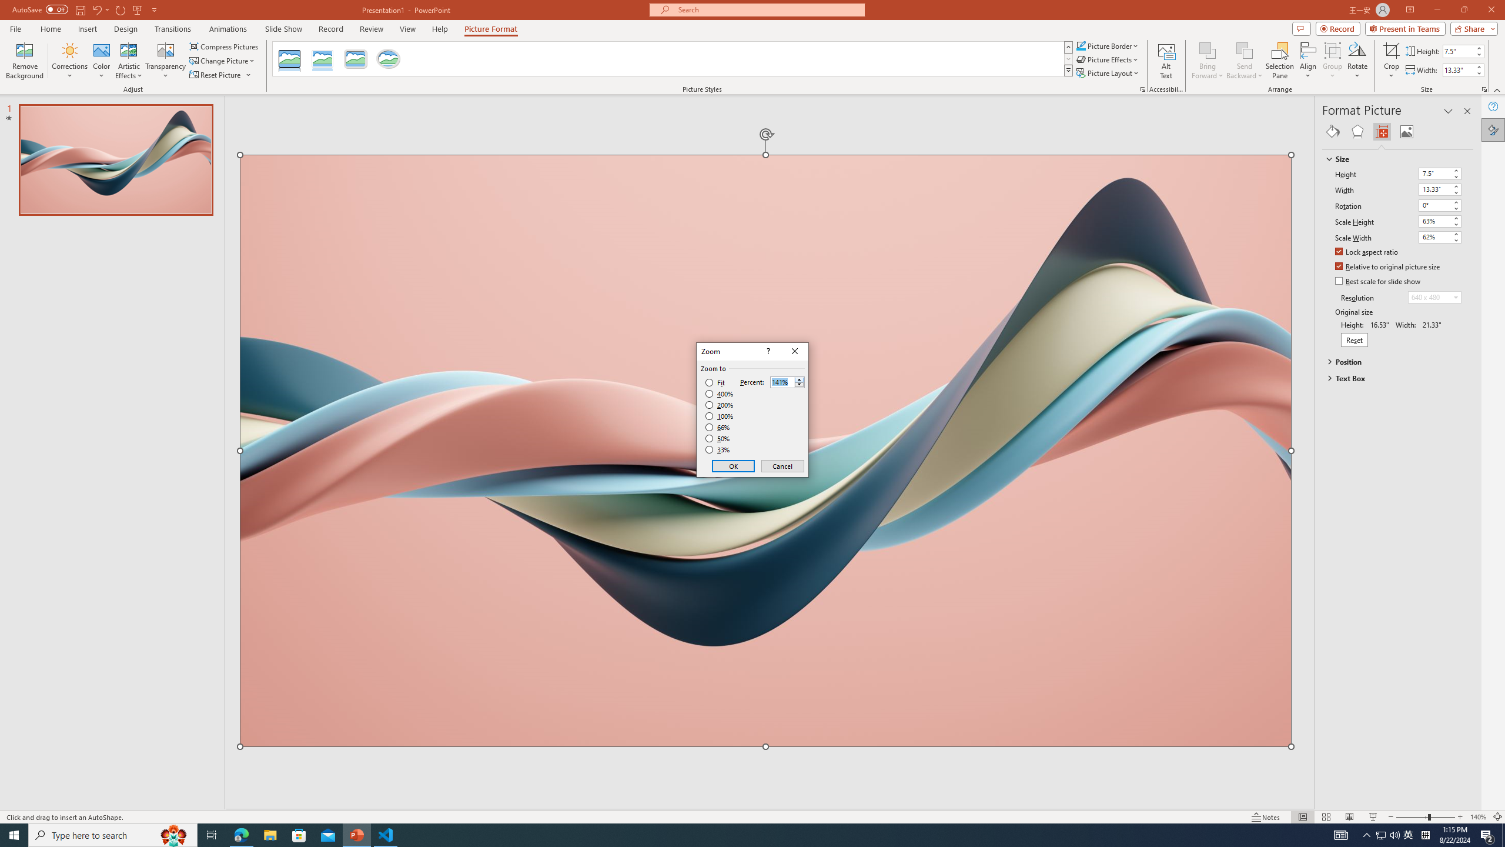 Image resolution: width=1505 pixels, height=847 pixels. Describe the element at coordinates (216, 75) in the screenshot. I see `Reset Picture` at that location.